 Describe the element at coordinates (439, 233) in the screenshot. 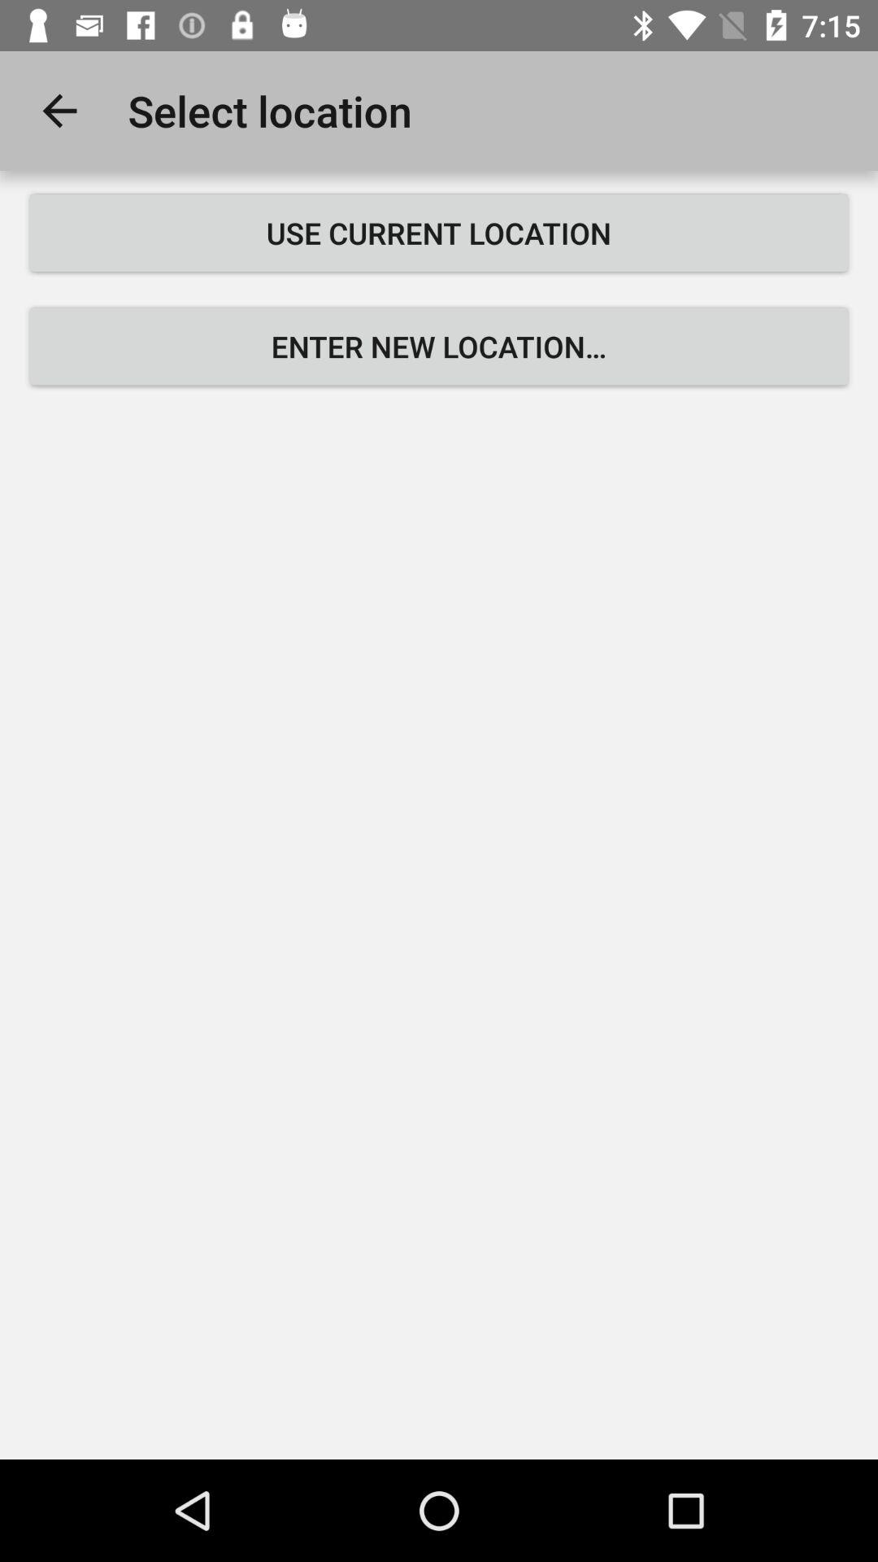

I see `scroll to use current location` at that location.